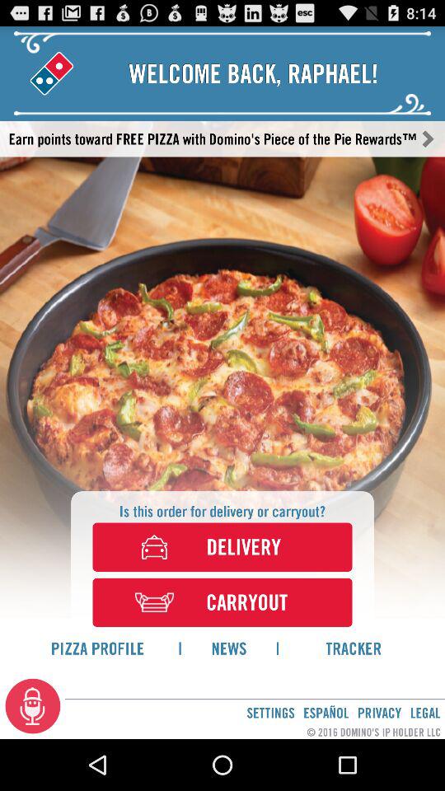  Describe the element at coordinates (425, 712) in the screenshot. I see `press the legal item` at that location.